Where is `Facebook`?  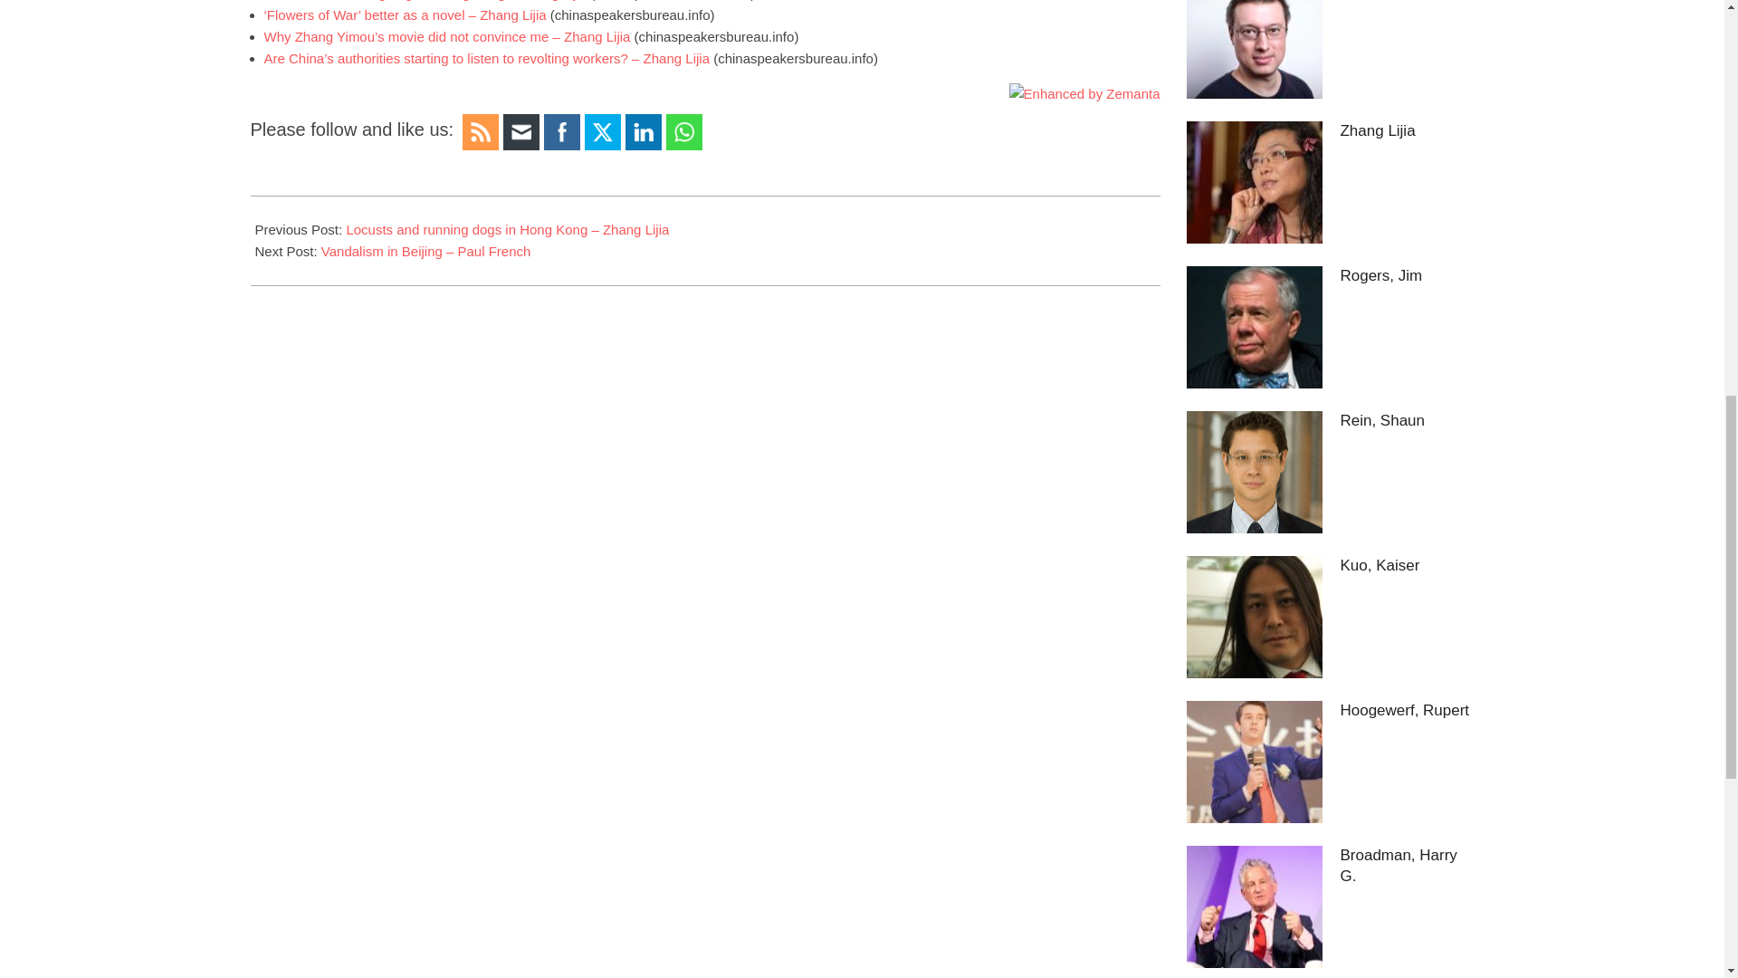
Facebook is located at coordinates (561, 132).